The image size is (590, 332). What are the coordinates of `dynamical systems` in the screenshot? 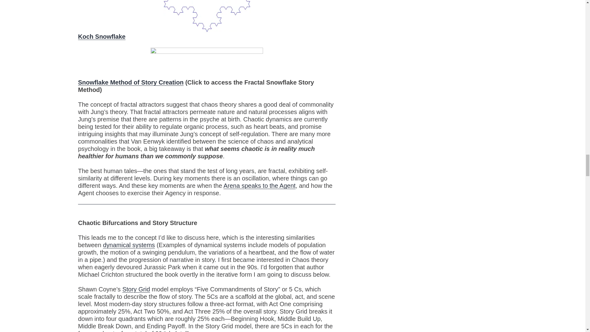 It's located at (128, 245).